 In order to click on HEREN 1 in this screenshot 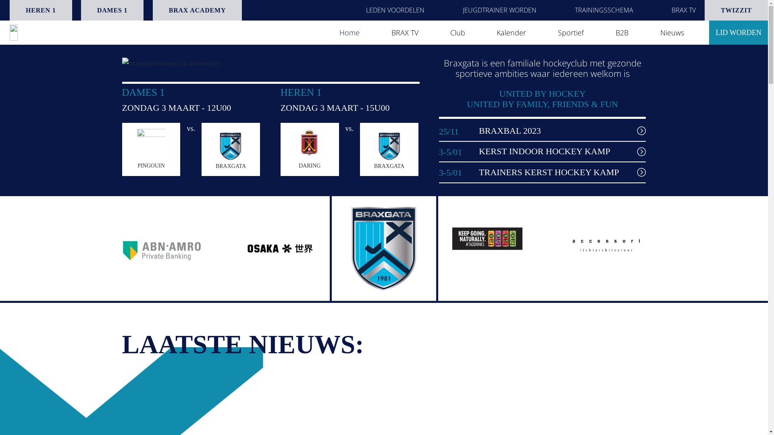, I will do `click(41, 10)`.